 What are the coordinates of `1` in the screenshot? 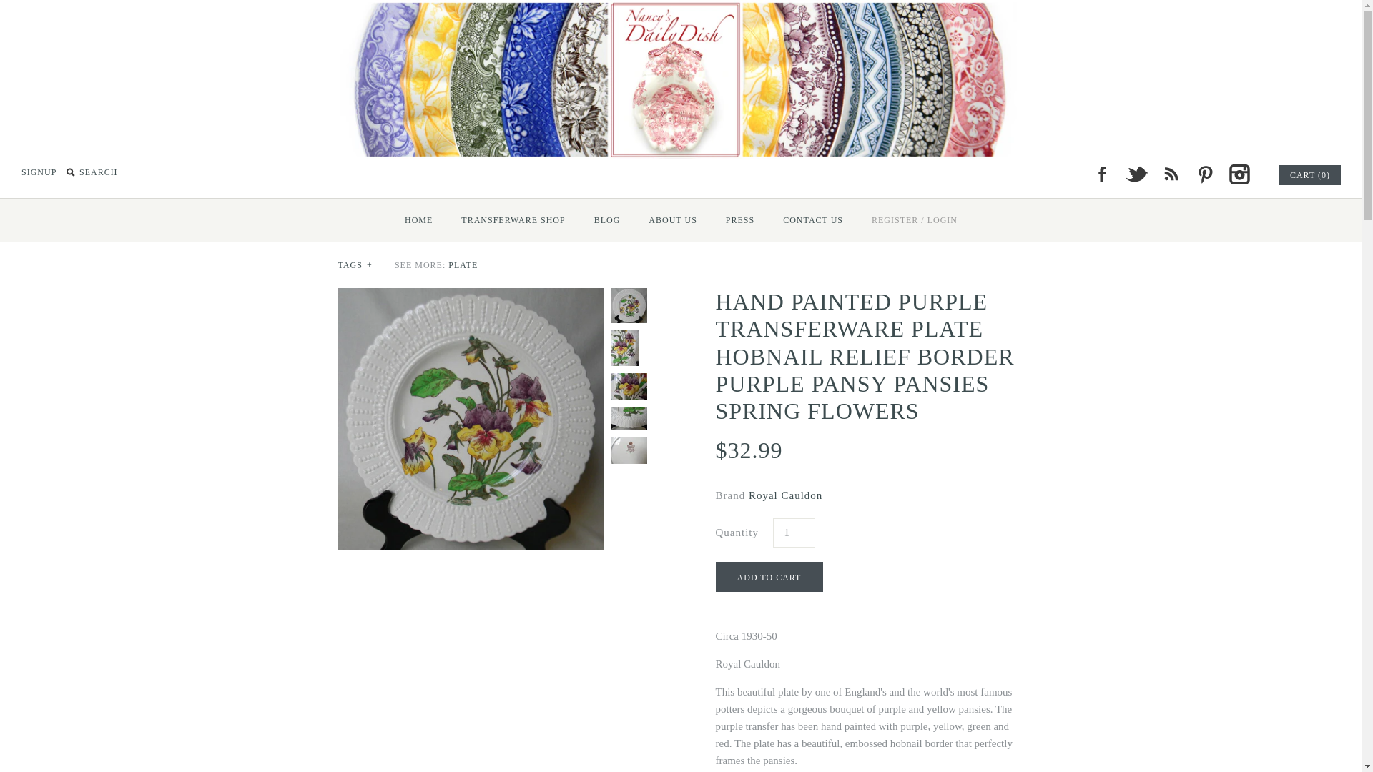 It's located at (792, 532).